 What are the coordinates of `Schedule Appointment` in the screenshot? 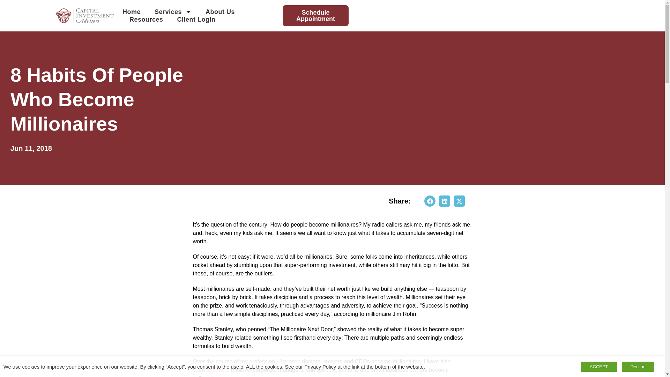 It's located at (315, 15).